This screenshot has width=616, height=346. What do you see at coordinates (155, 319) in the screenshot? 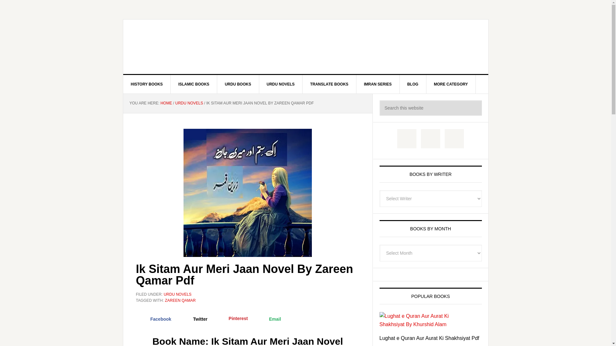
I see `Facebook` at bounding box center [155, 319].